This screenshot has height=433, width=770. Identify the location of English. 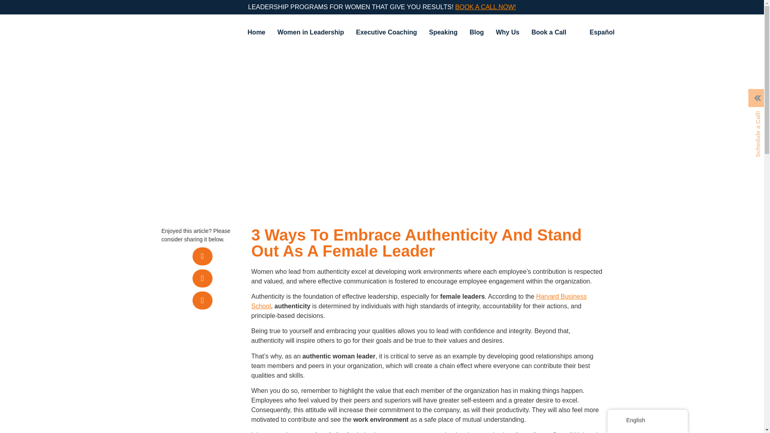
(620, 421).